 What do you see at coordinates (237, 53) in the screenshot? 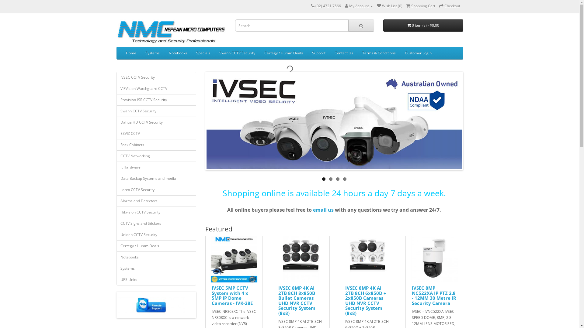
I see `Swann CCTV Security` at bounding box center [237, 53].